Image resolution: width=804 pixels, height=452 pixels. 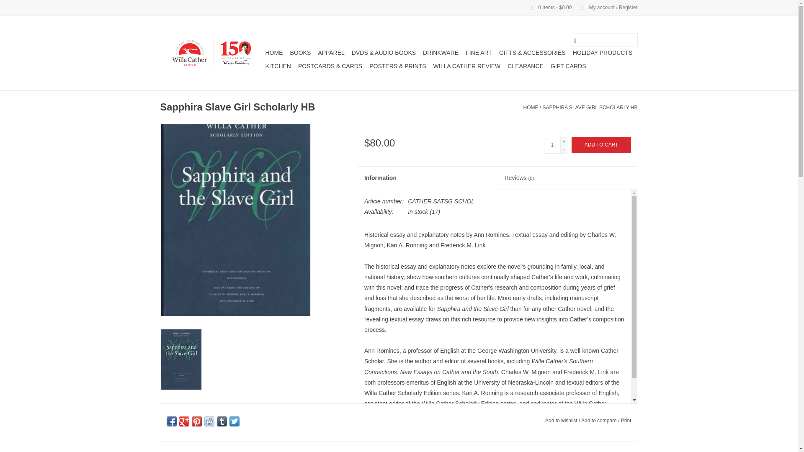 What do you see at coordinates (467, 66) in the screenshot?
I see `WILLA CATHER REVIEW` at bounding box center [467, 66].